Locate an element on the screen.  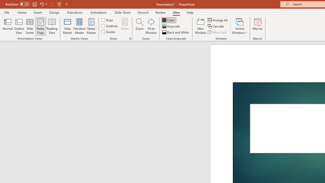
Black and White is located at coordinates (176, 32).